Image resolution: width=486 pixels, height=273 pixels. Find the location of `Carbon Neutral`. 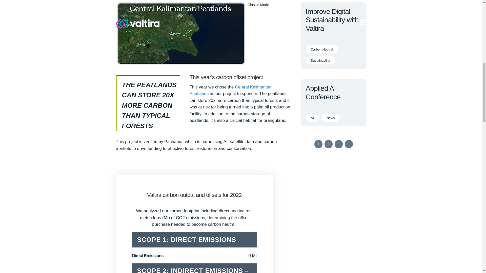

Carbon Neutral is located at coordinates (322, 49).